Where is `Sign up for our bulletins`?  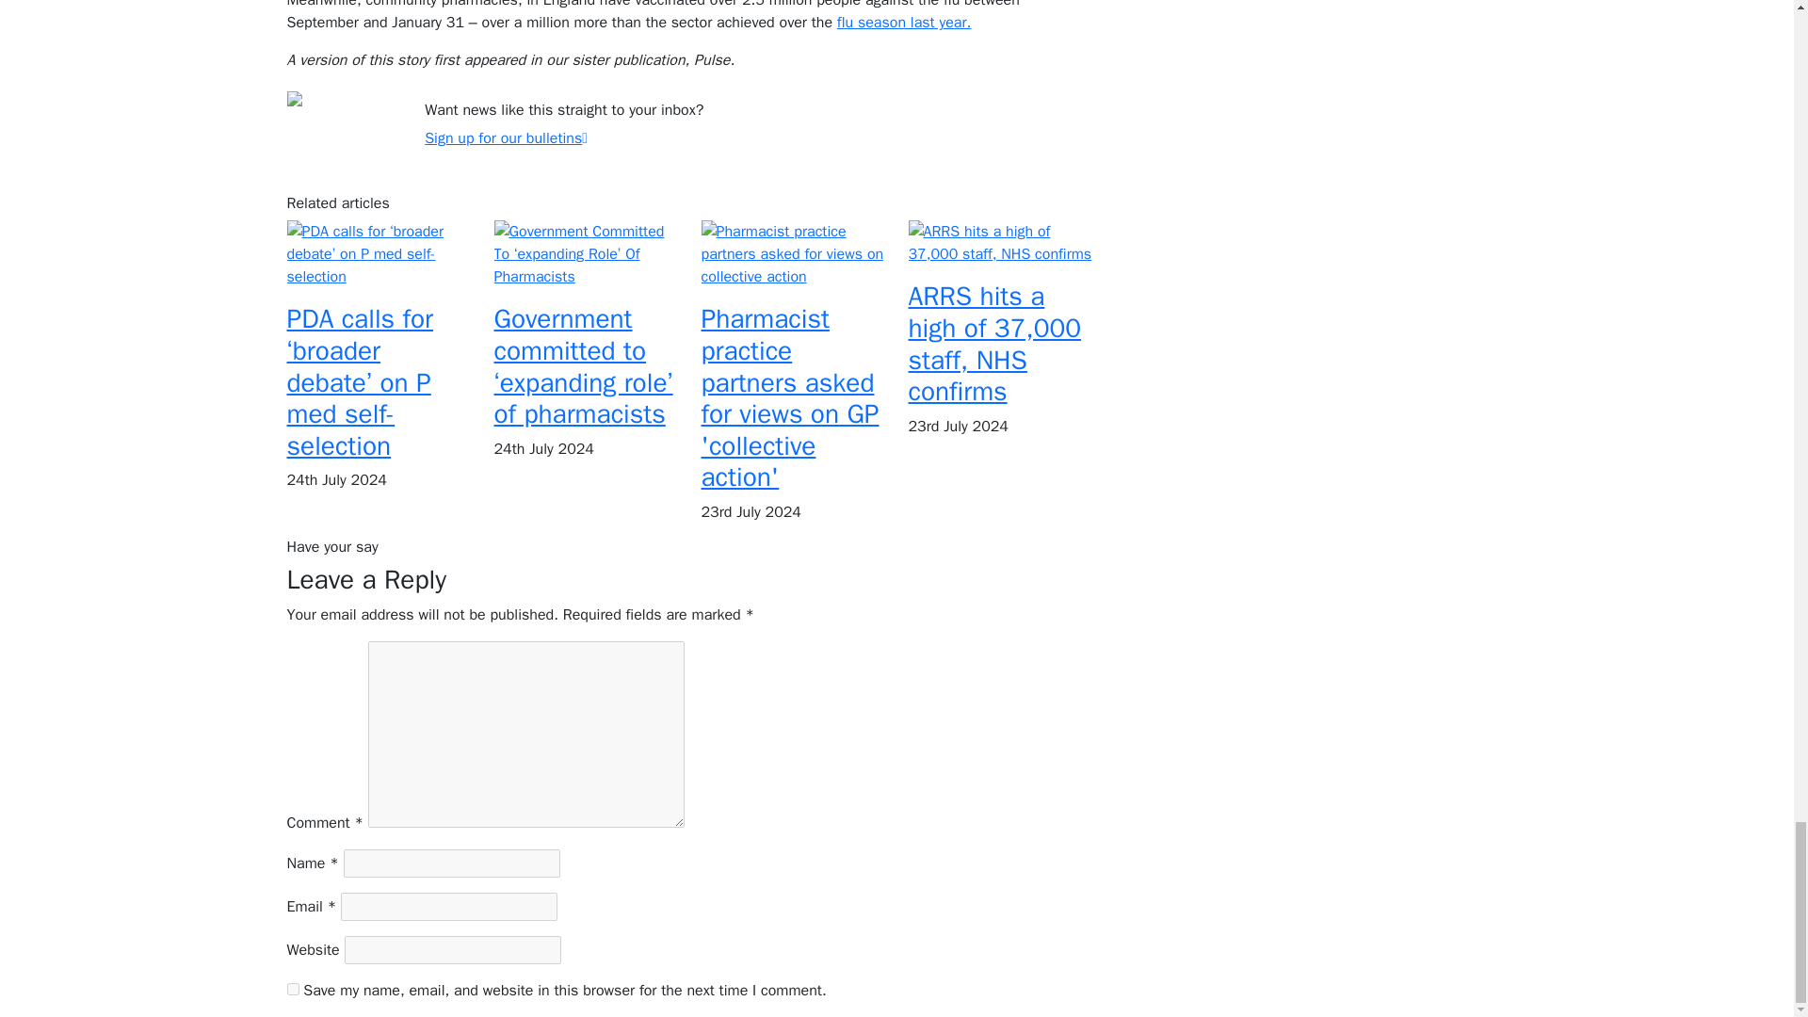 Sign up for our bulletins is located at coordinates (507, 137).